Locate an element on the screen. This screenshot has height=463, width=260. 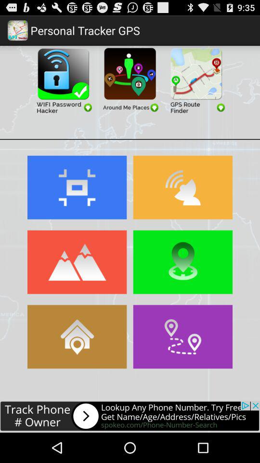
go to terrain is located at coordinates (77, 262).